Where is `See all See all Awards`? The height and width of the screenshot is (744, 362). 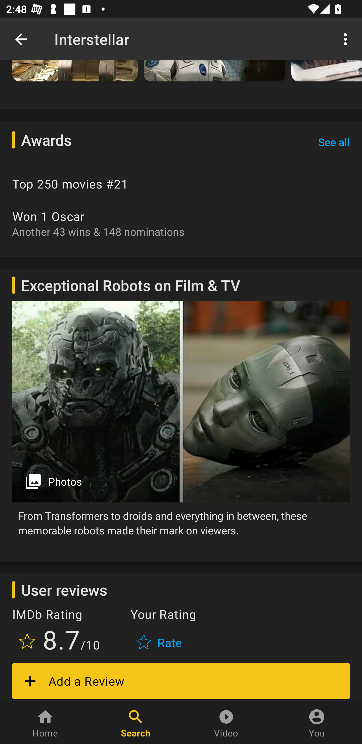 See all See all Awards is located at coordinates (334, 142).